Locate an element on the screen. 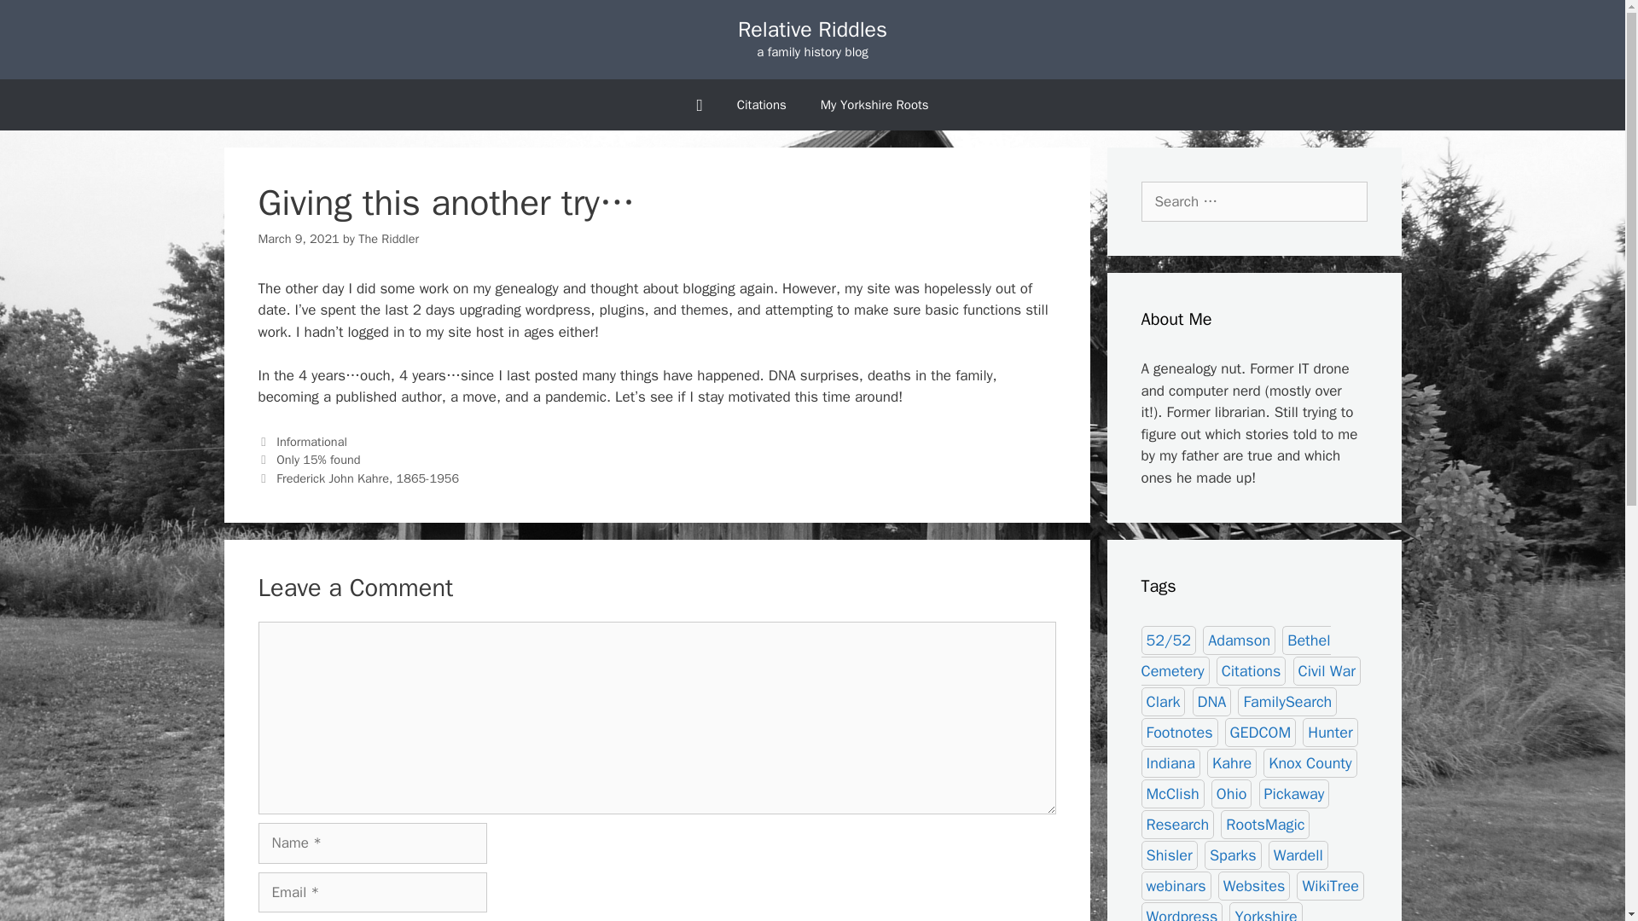 Image resolution: width=1638 pixels, height=921 pixels. View all posts by The Riddler is located at coordinates (389, 239).